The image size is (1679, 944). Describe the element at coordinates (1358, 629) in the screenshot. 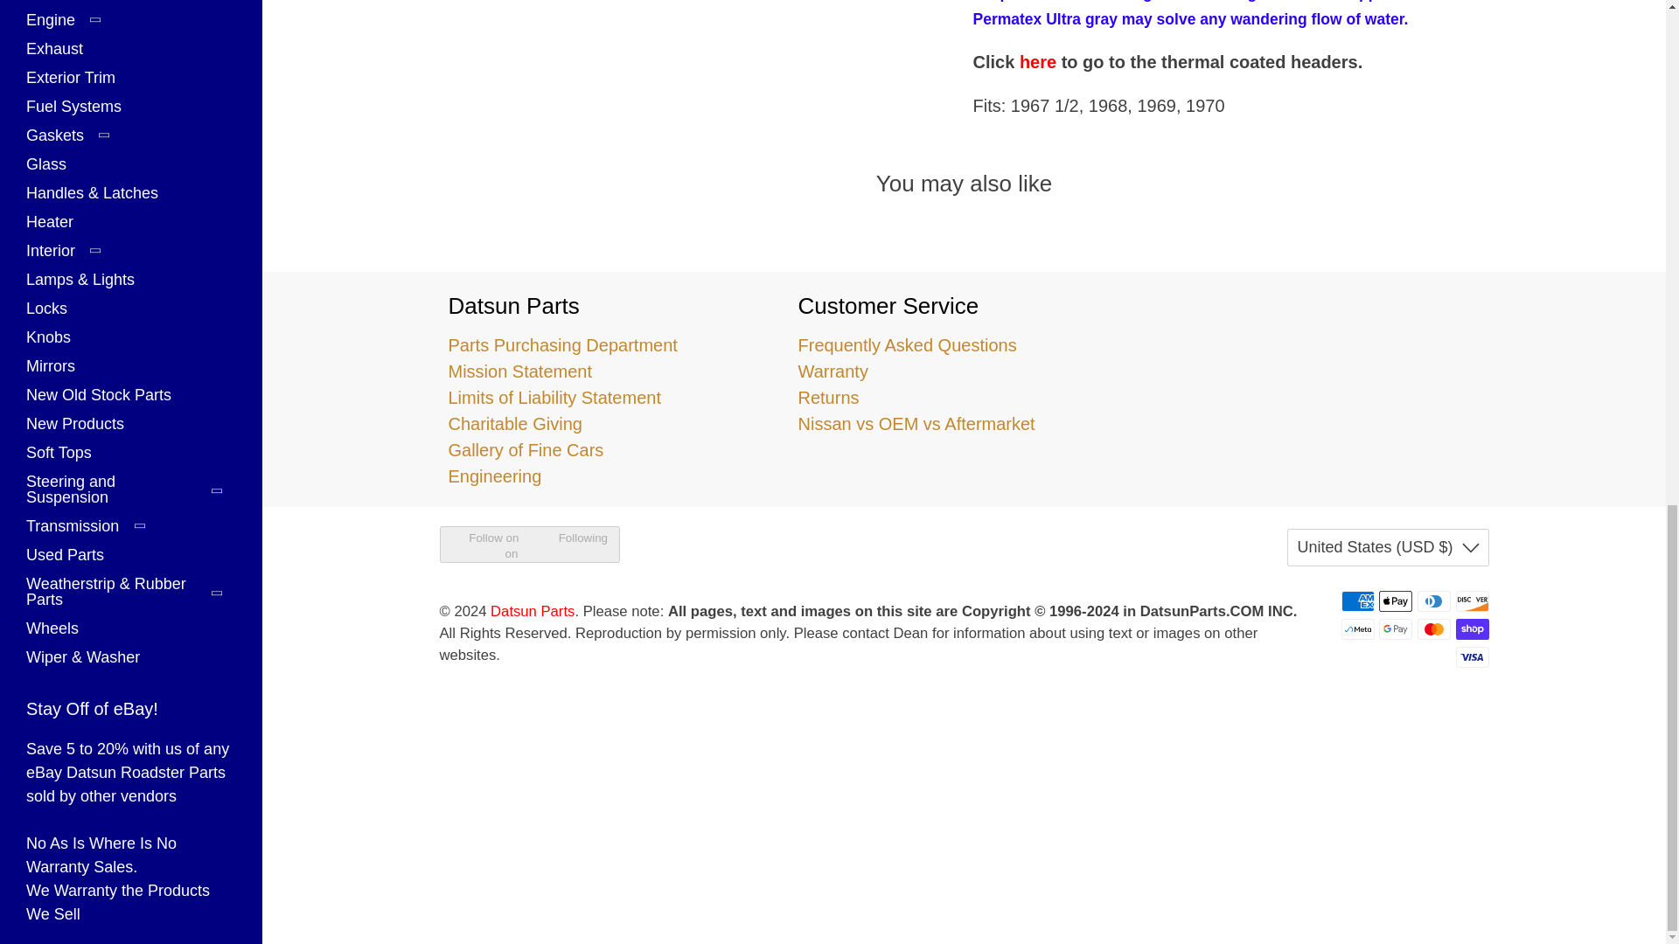

I see `Meta Pay` at that location.